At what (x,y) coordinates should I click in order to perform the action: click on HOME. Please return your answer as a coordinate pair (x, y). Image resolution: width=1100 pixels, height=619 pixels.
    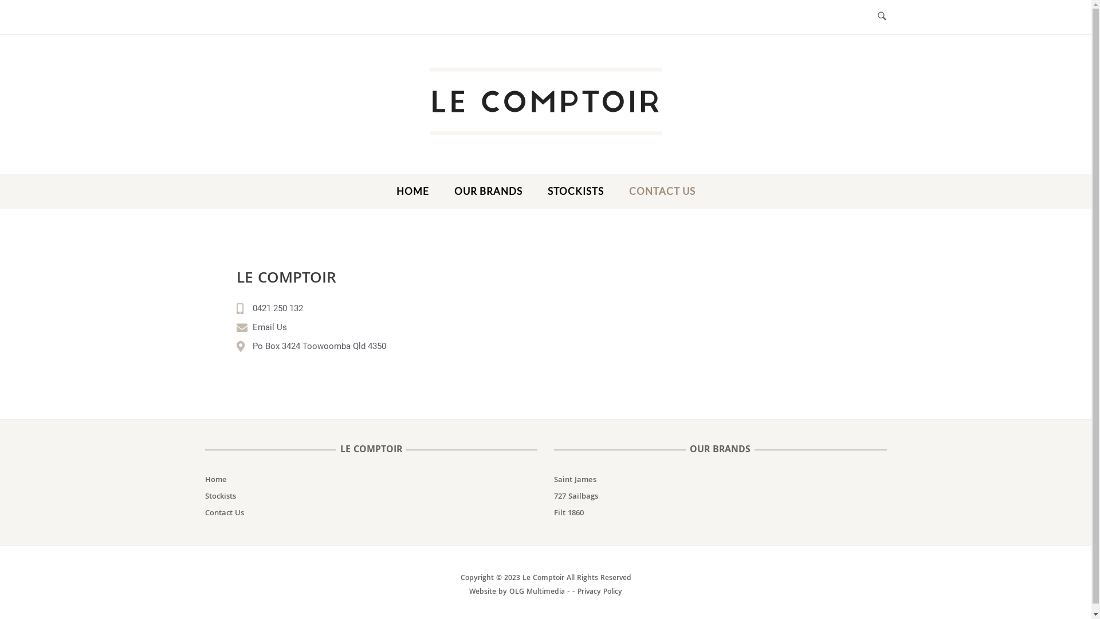
    Looking at the image, I should click on (412, 193).